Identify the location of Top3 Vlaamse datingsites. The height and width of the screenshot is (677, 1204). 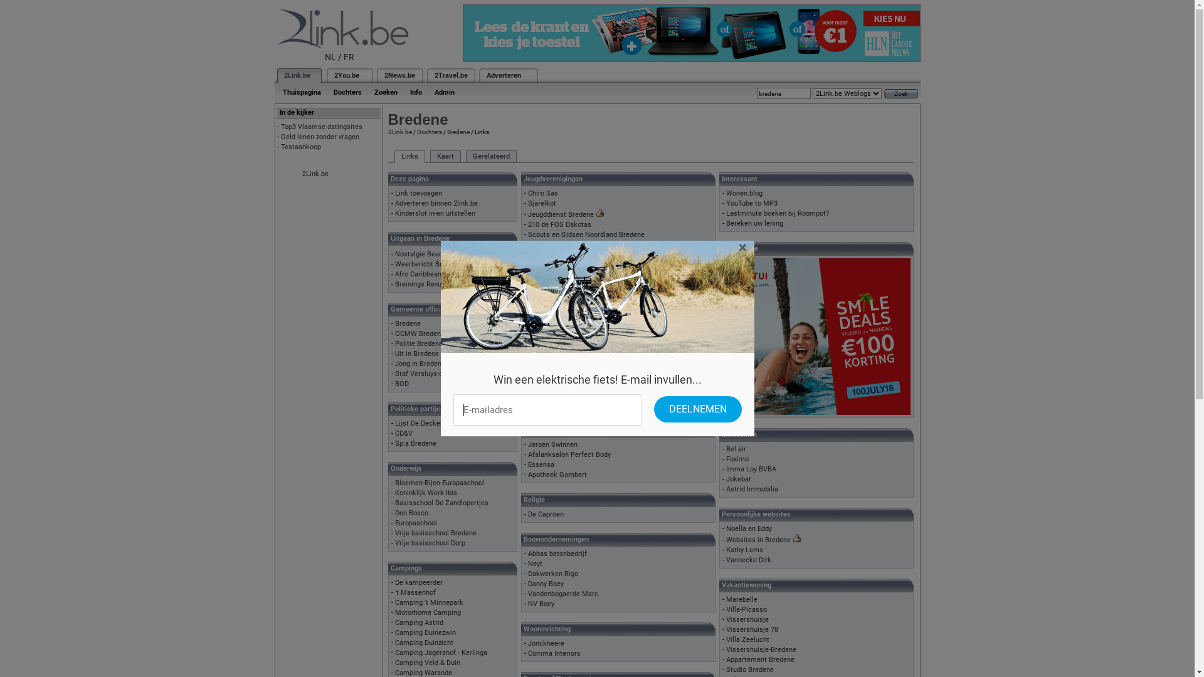
(322, 127).